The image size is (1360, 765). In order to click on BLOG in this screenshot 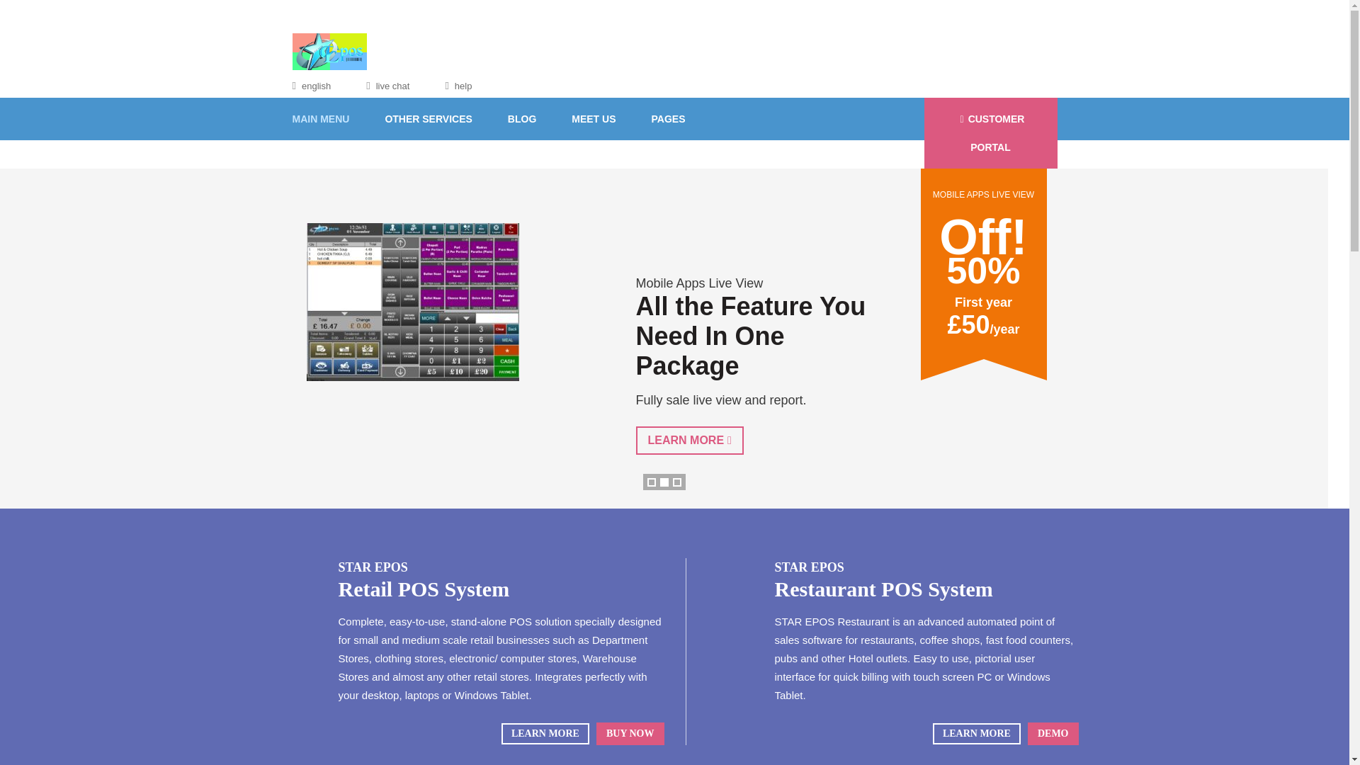, I will do `click(521, 119)`.